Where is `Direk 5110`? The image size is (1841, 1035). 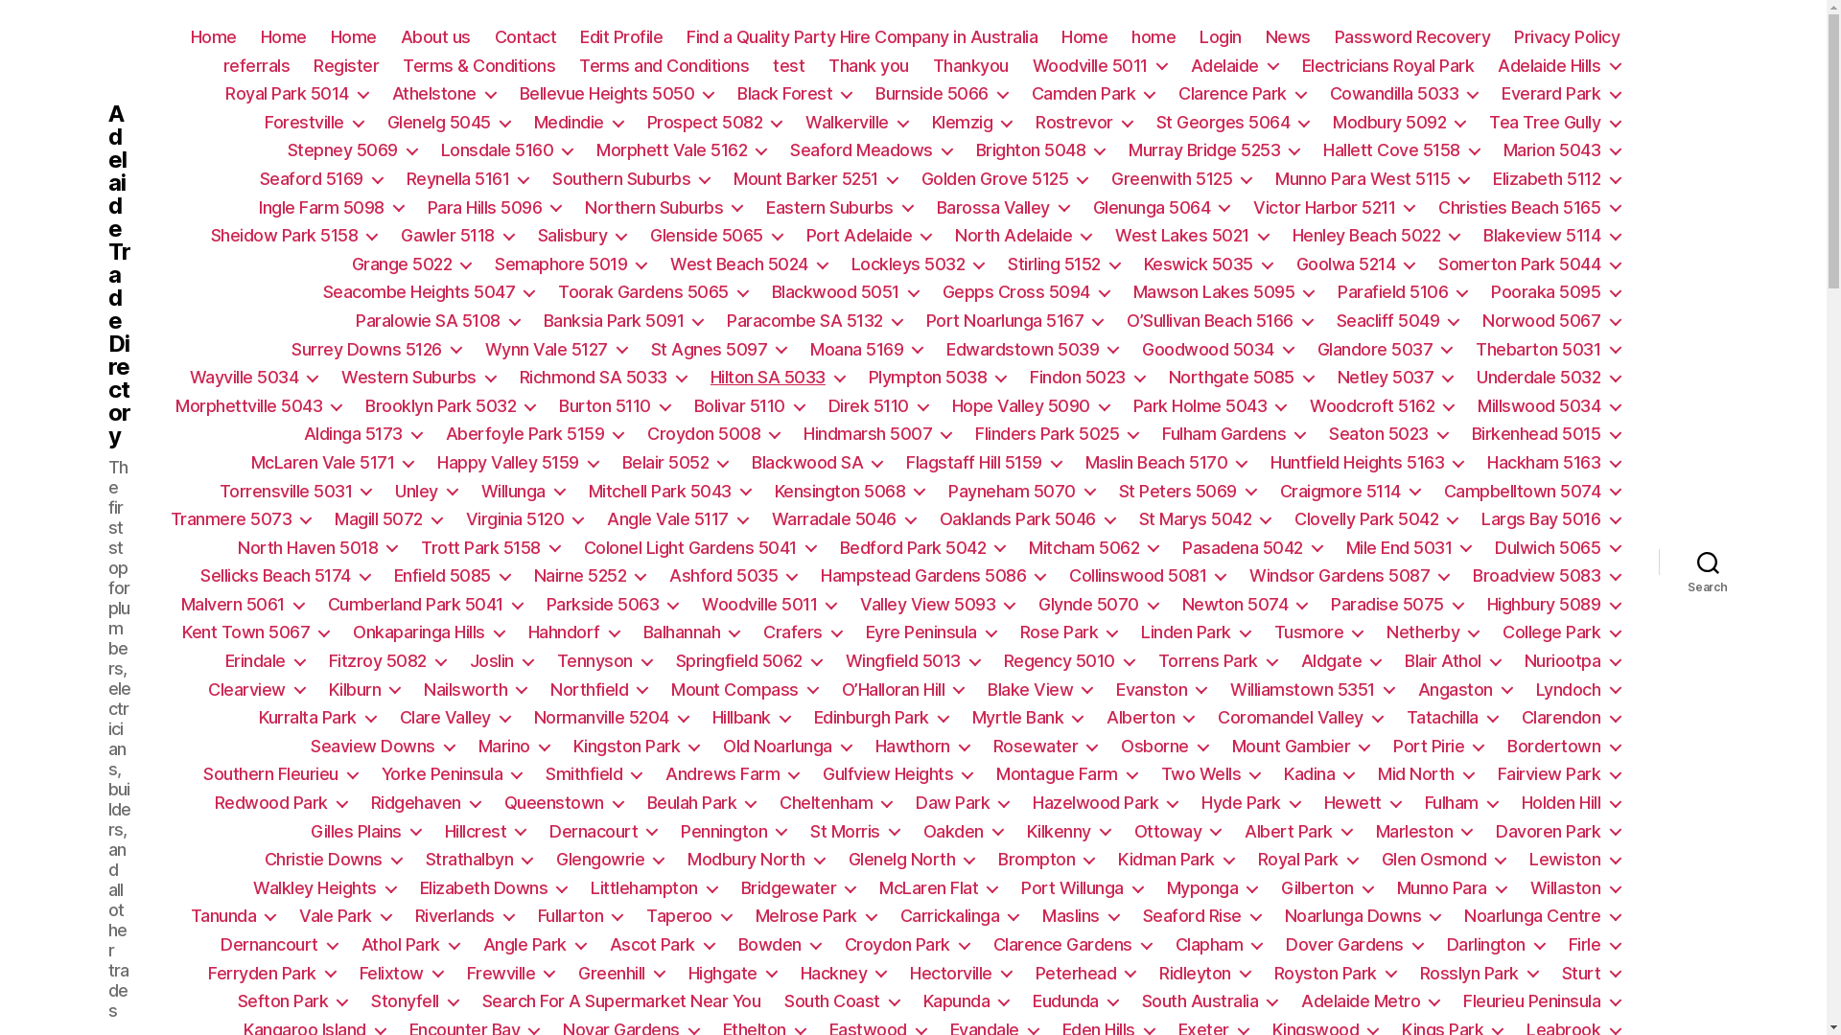
Direk 5110 is located at coordinates (878, 406).